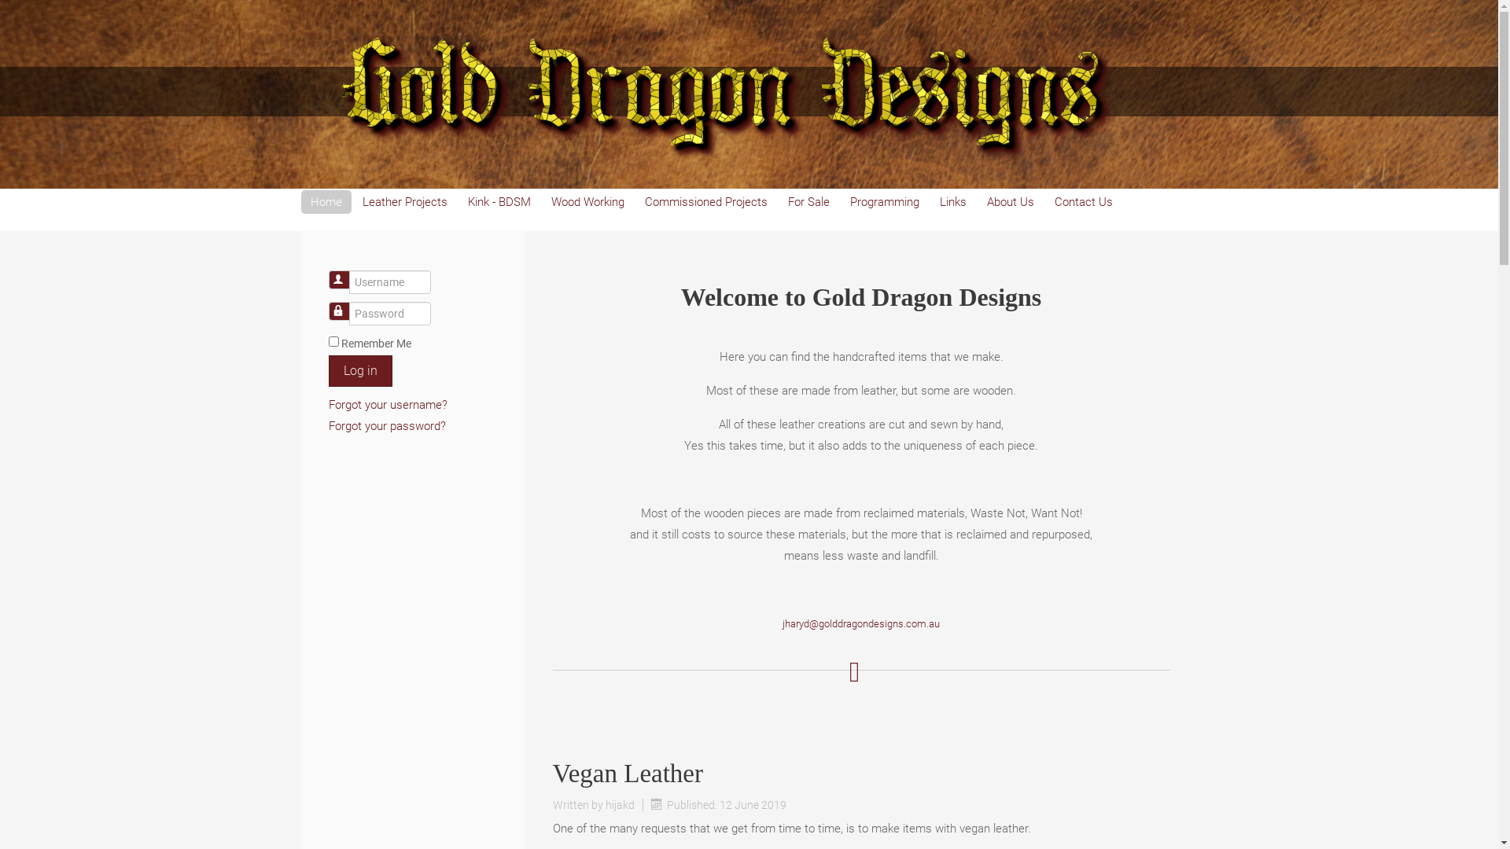  What do you see at coordinates (706, 202) in the screenshot?
I see `Commissioned Projects` at bounding box center [706, 202].